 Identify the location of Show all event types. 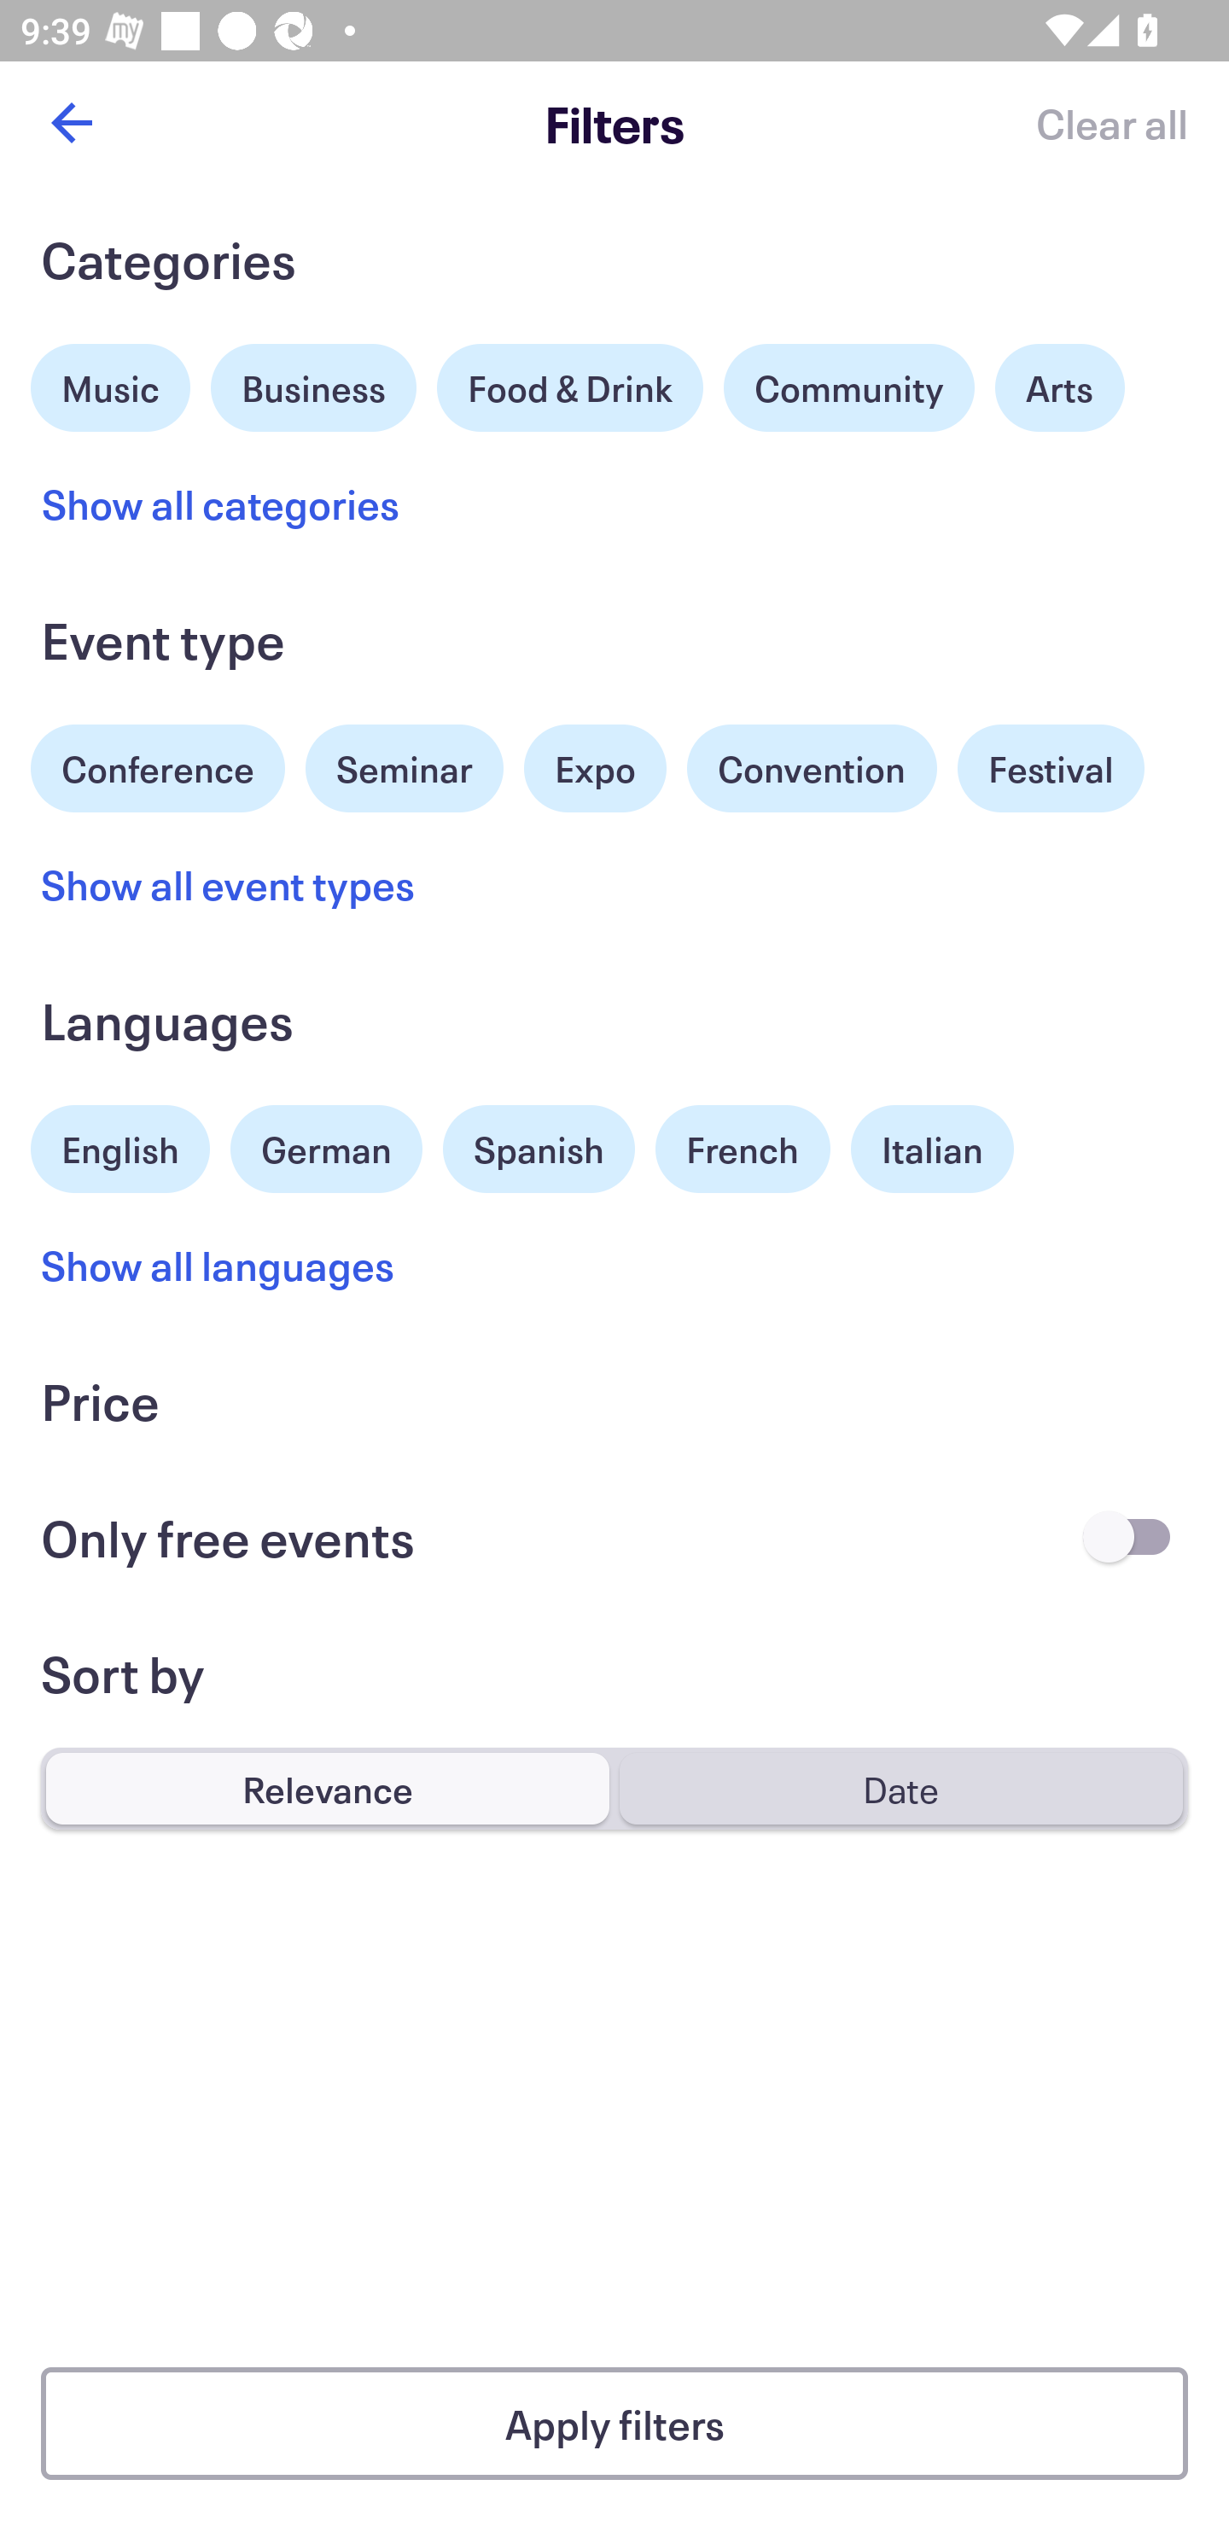
(229, 884).